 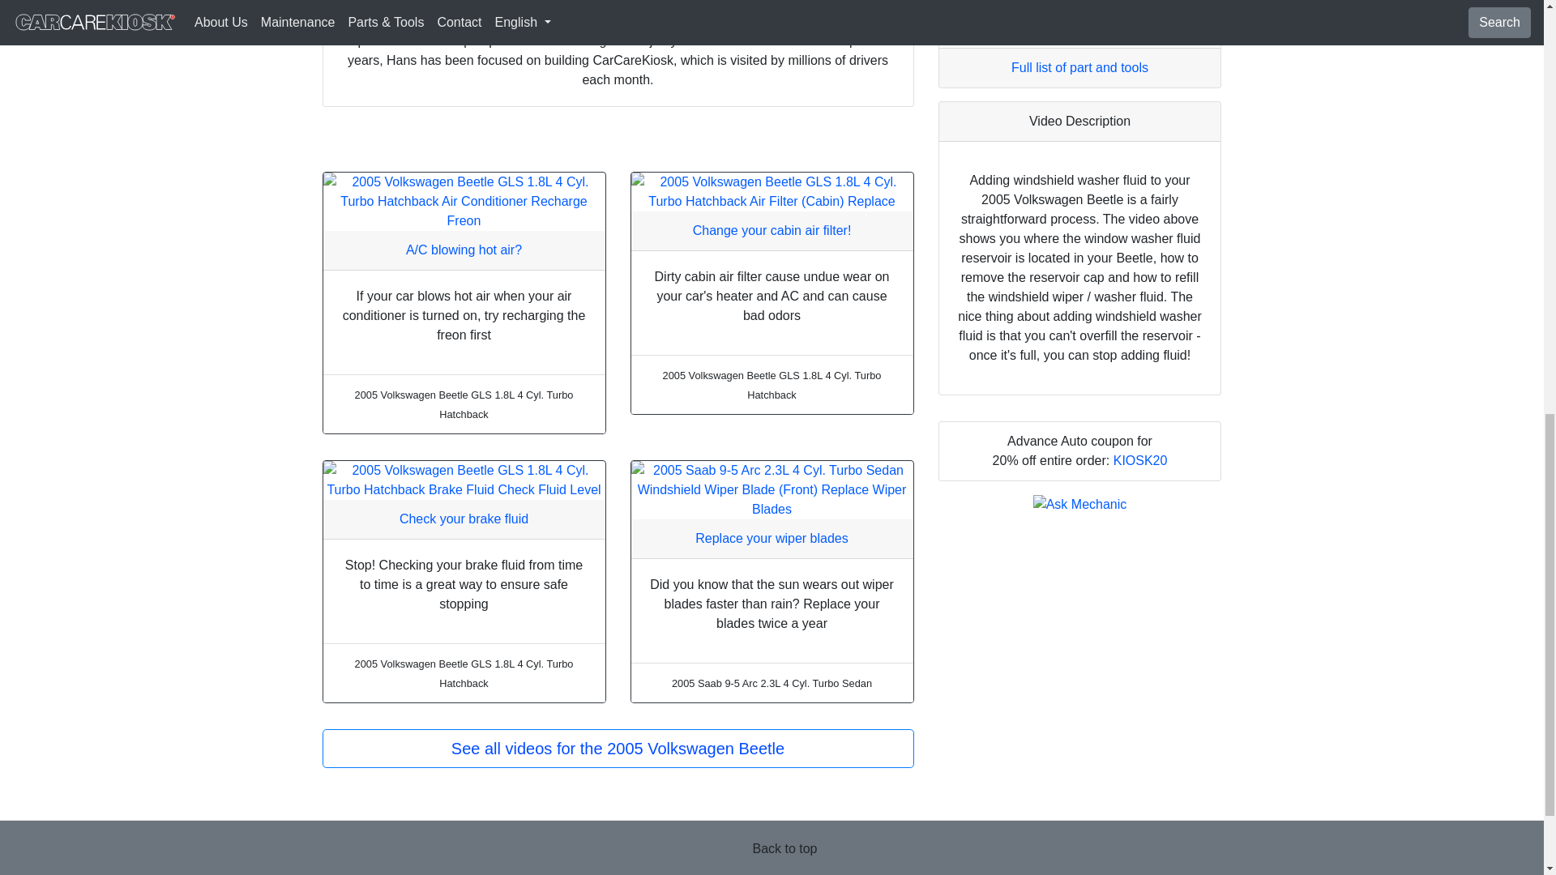 What do you see at coordinates (1079, 66) in the screenshot?
I see `Full list of part and tools` at bounding box center [1079, 66].